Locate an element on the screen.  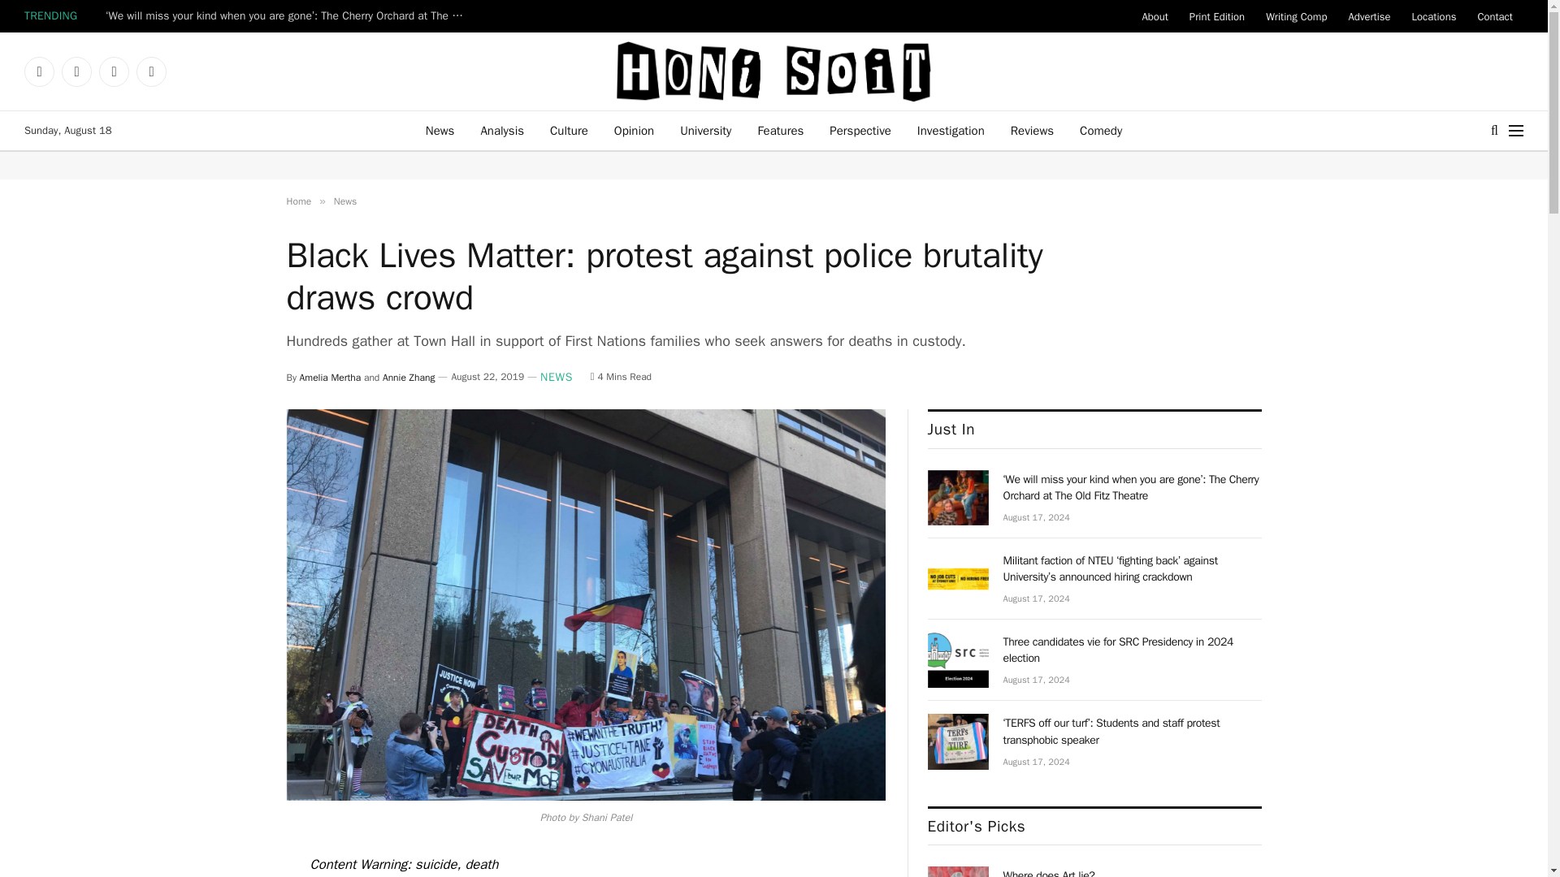
Opinion is located at coordinates (634, 130).